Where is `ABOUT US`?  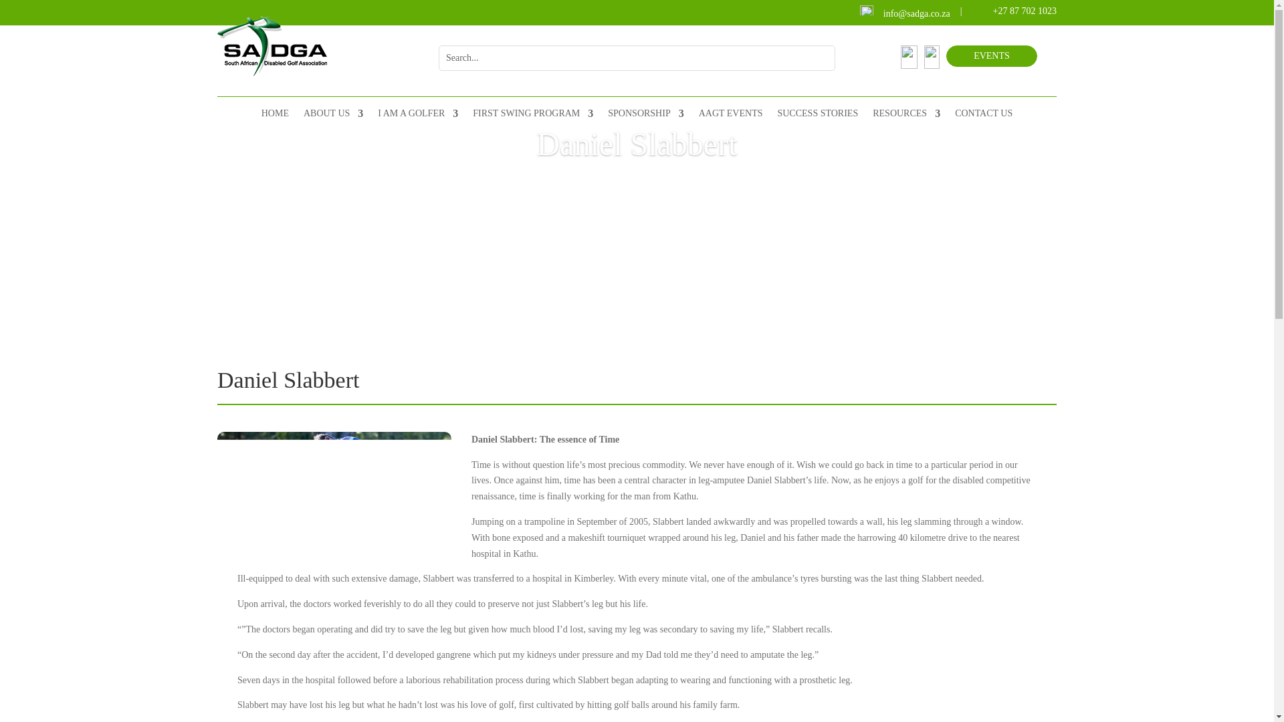 ABOUT US is located at coordinates (333, 119).